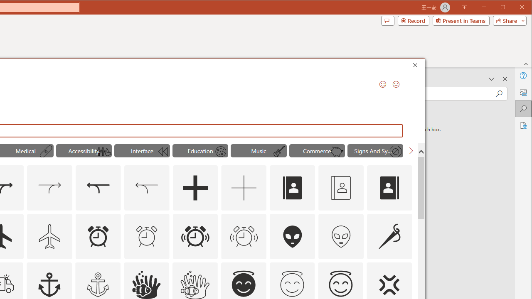  I want to click on AutomationID: Icons_AlienFace_M, so click(341, 236).